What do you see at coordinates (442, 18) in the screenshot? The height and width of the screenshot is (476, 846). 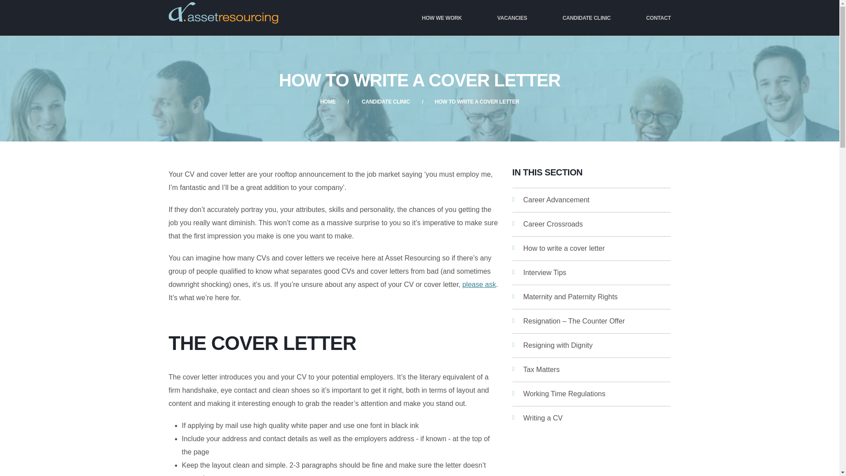 I see `HOW WE WORK` at bounding box center [442, 18].